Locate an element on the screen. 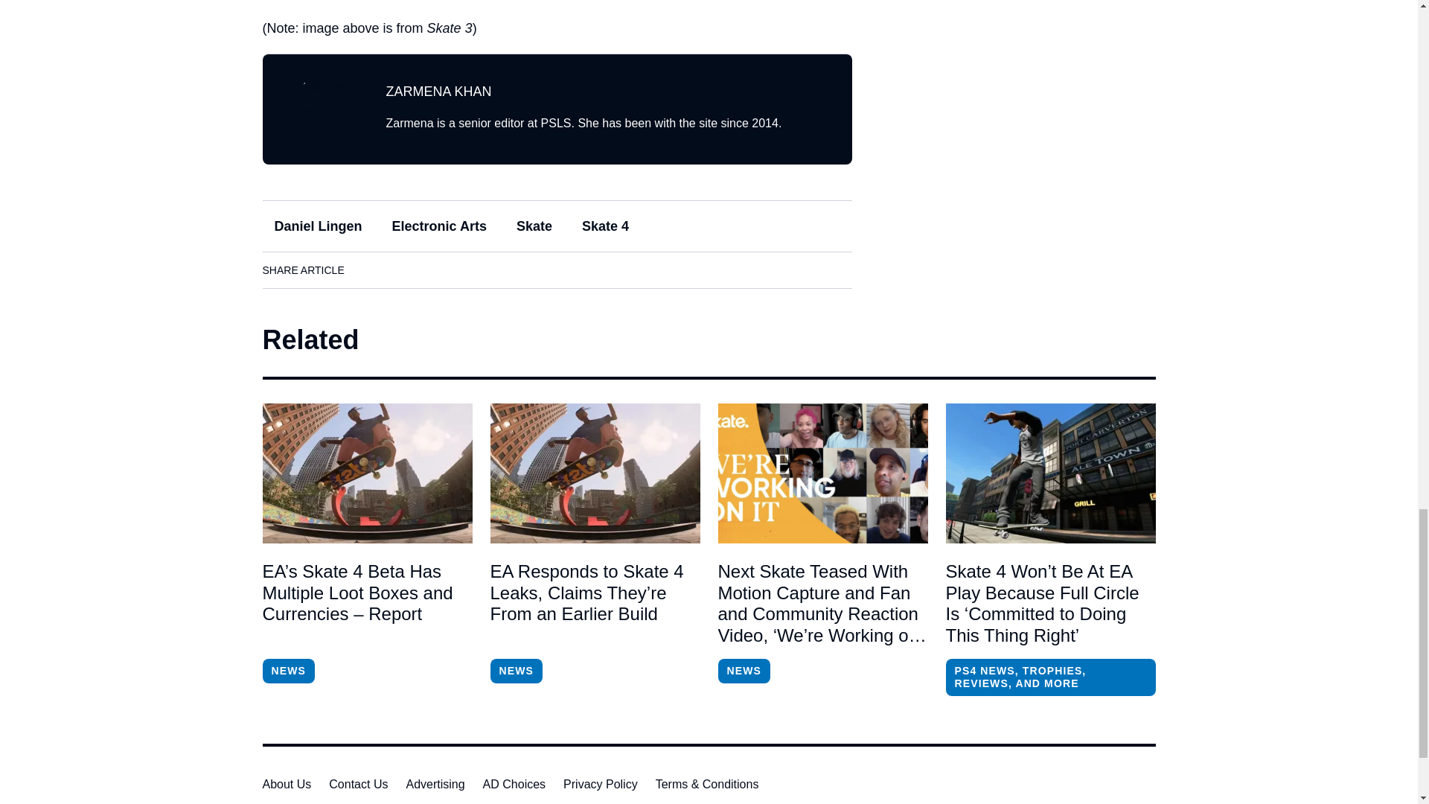 The image size is (1429, 804). LinkedIn is located at coordinates (412, 269).